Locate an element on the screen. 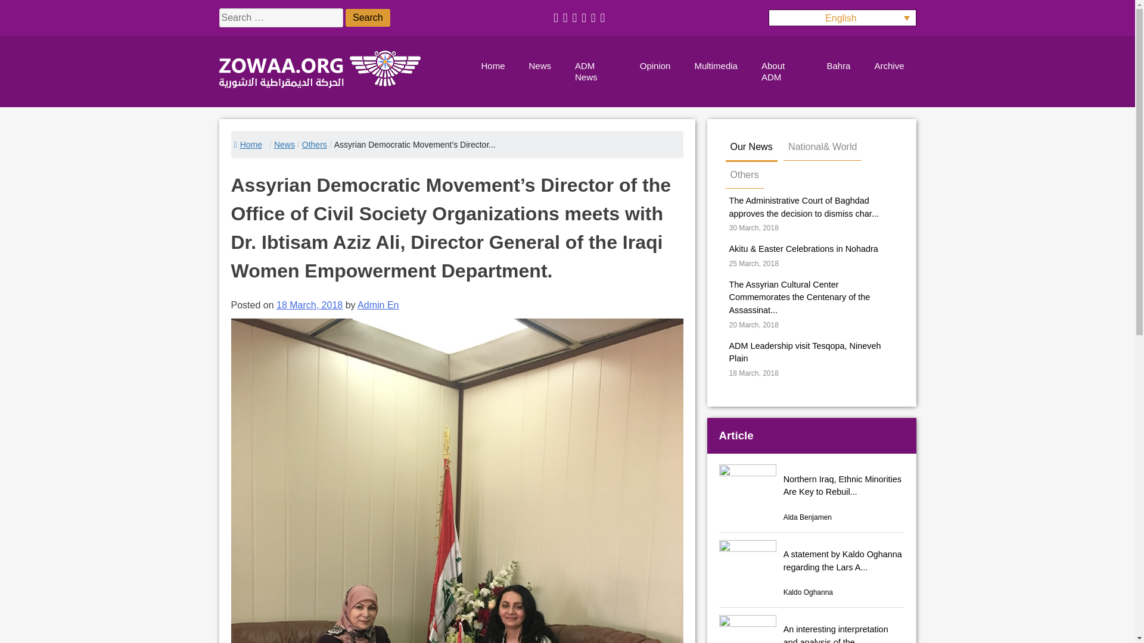 This screenshot has height=643, width=1144. Home is located at coordinates (246, 144).